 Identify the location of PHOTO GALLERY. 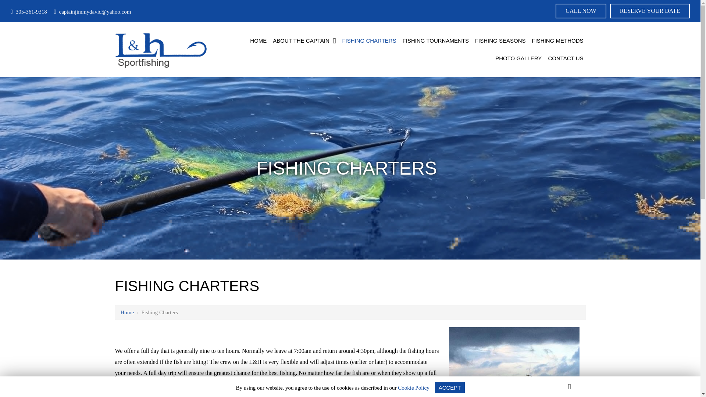
(518, 58).